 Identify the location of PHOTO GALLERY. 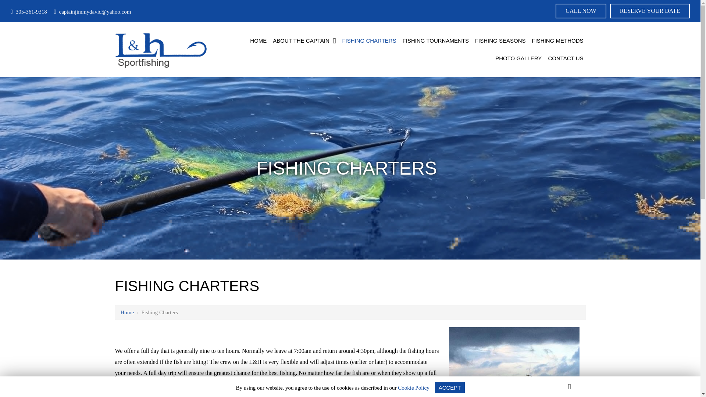
(518, 58).